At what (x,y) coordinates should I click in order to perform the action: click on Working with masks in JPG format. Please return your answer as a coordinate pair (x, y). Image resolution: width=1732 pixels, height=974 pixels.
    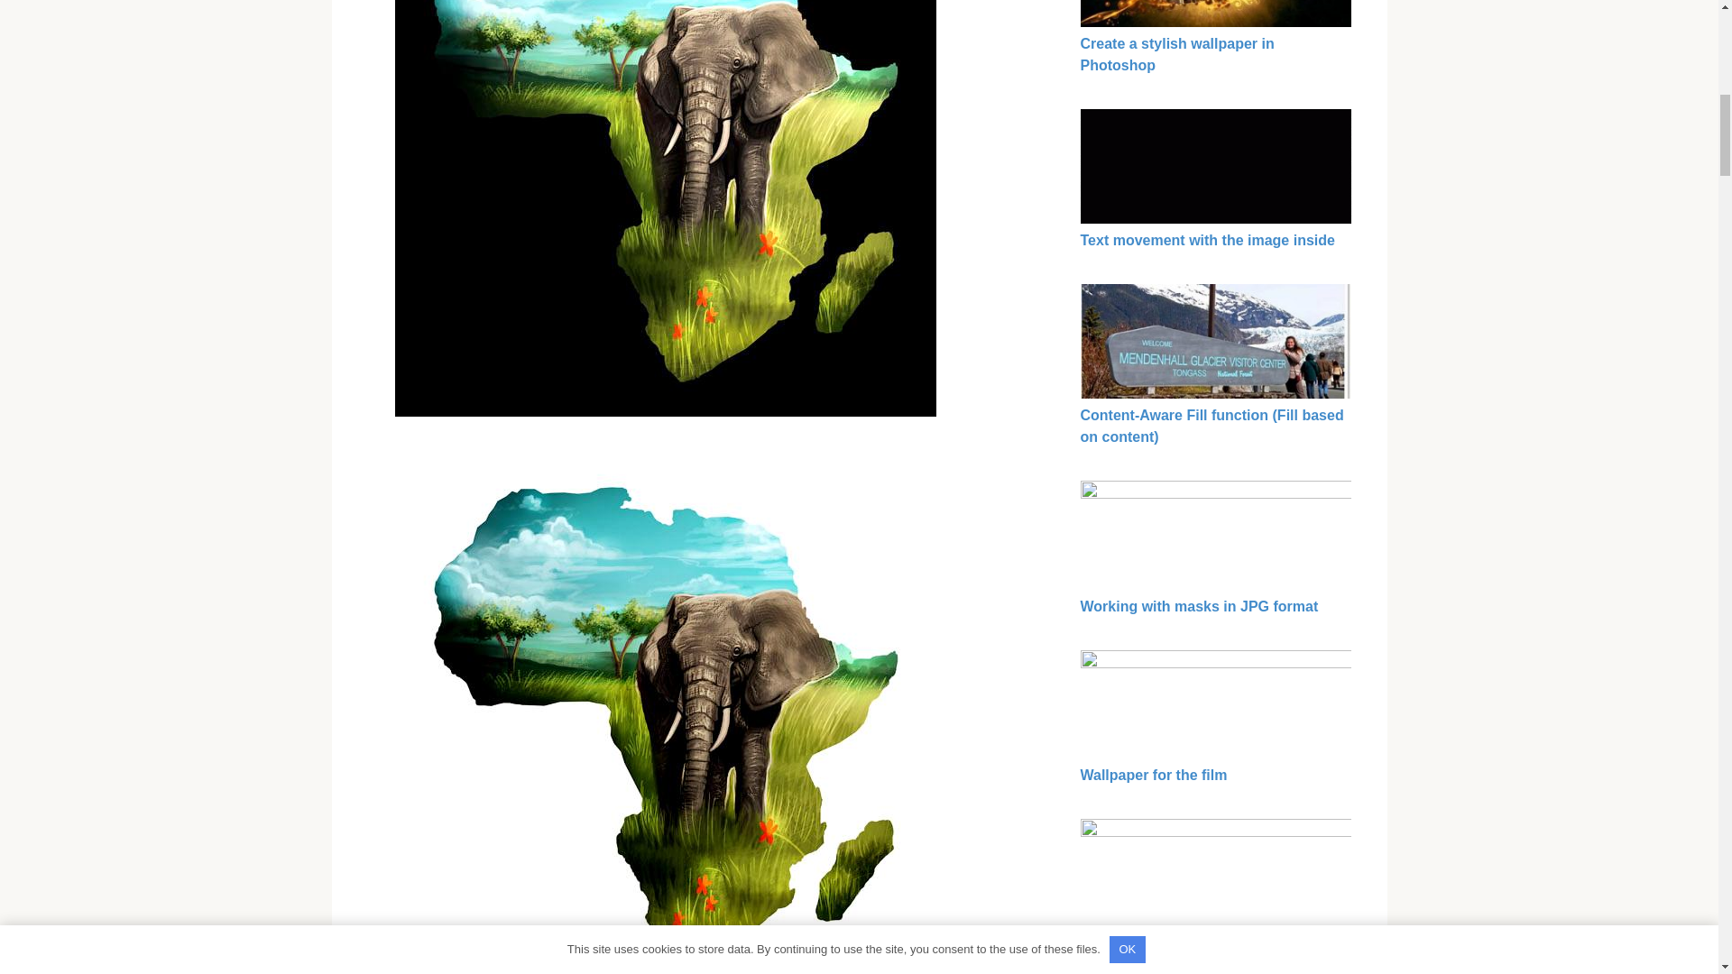
    Looking at the image, I should click on (1200, 606).